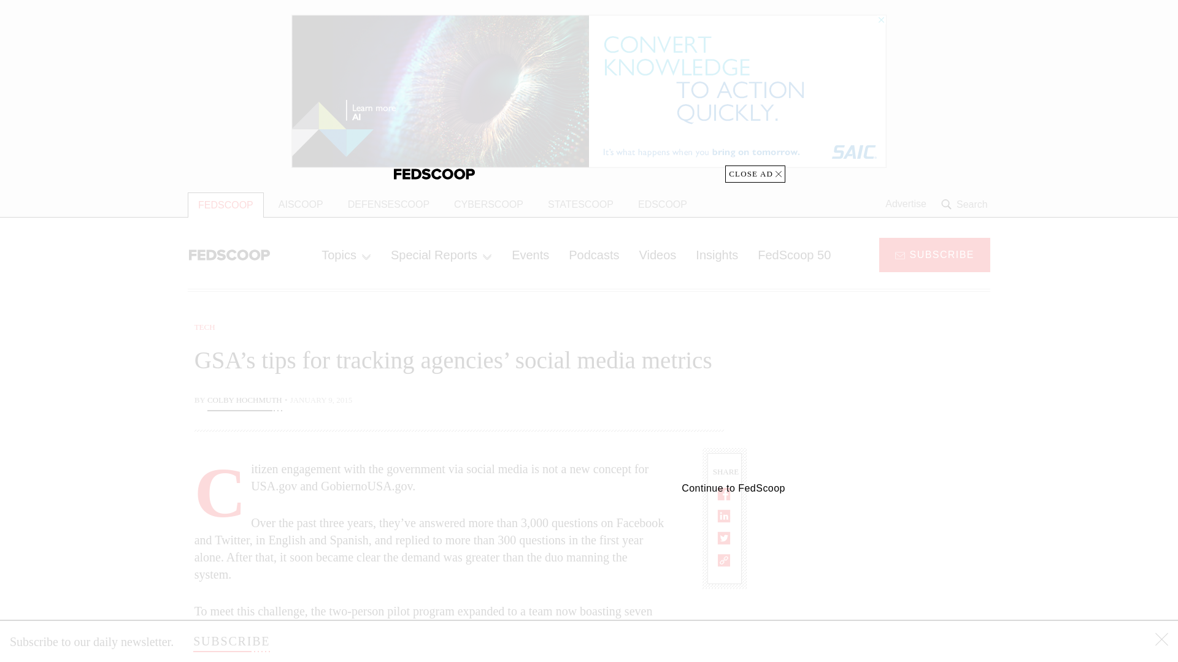  Describe the element at coordinates (891, 570) in the screenshot. I see `3rd party ad content` at that location.